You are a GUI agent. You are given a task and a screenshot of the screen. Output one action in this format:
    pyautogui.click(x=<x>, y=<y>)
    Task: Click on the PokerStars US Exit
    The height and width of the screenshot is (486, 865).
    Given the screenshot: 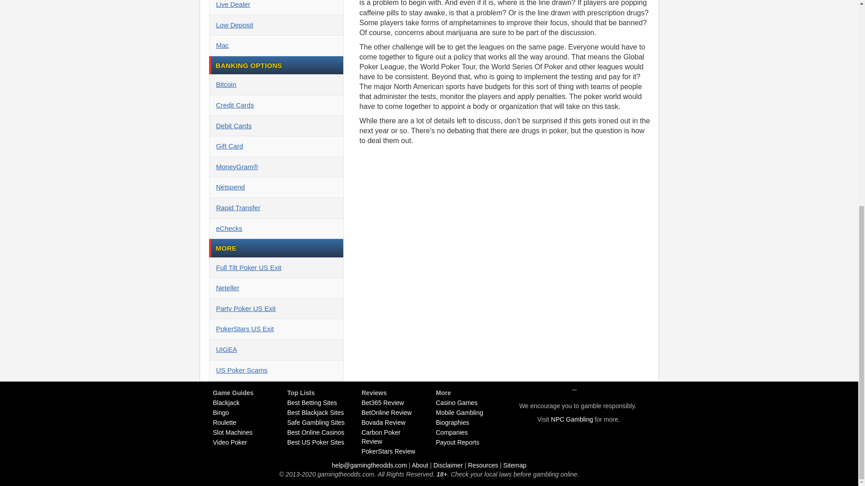 What is the action you would take?
    pyautogui.click(x=276, y=329)
    